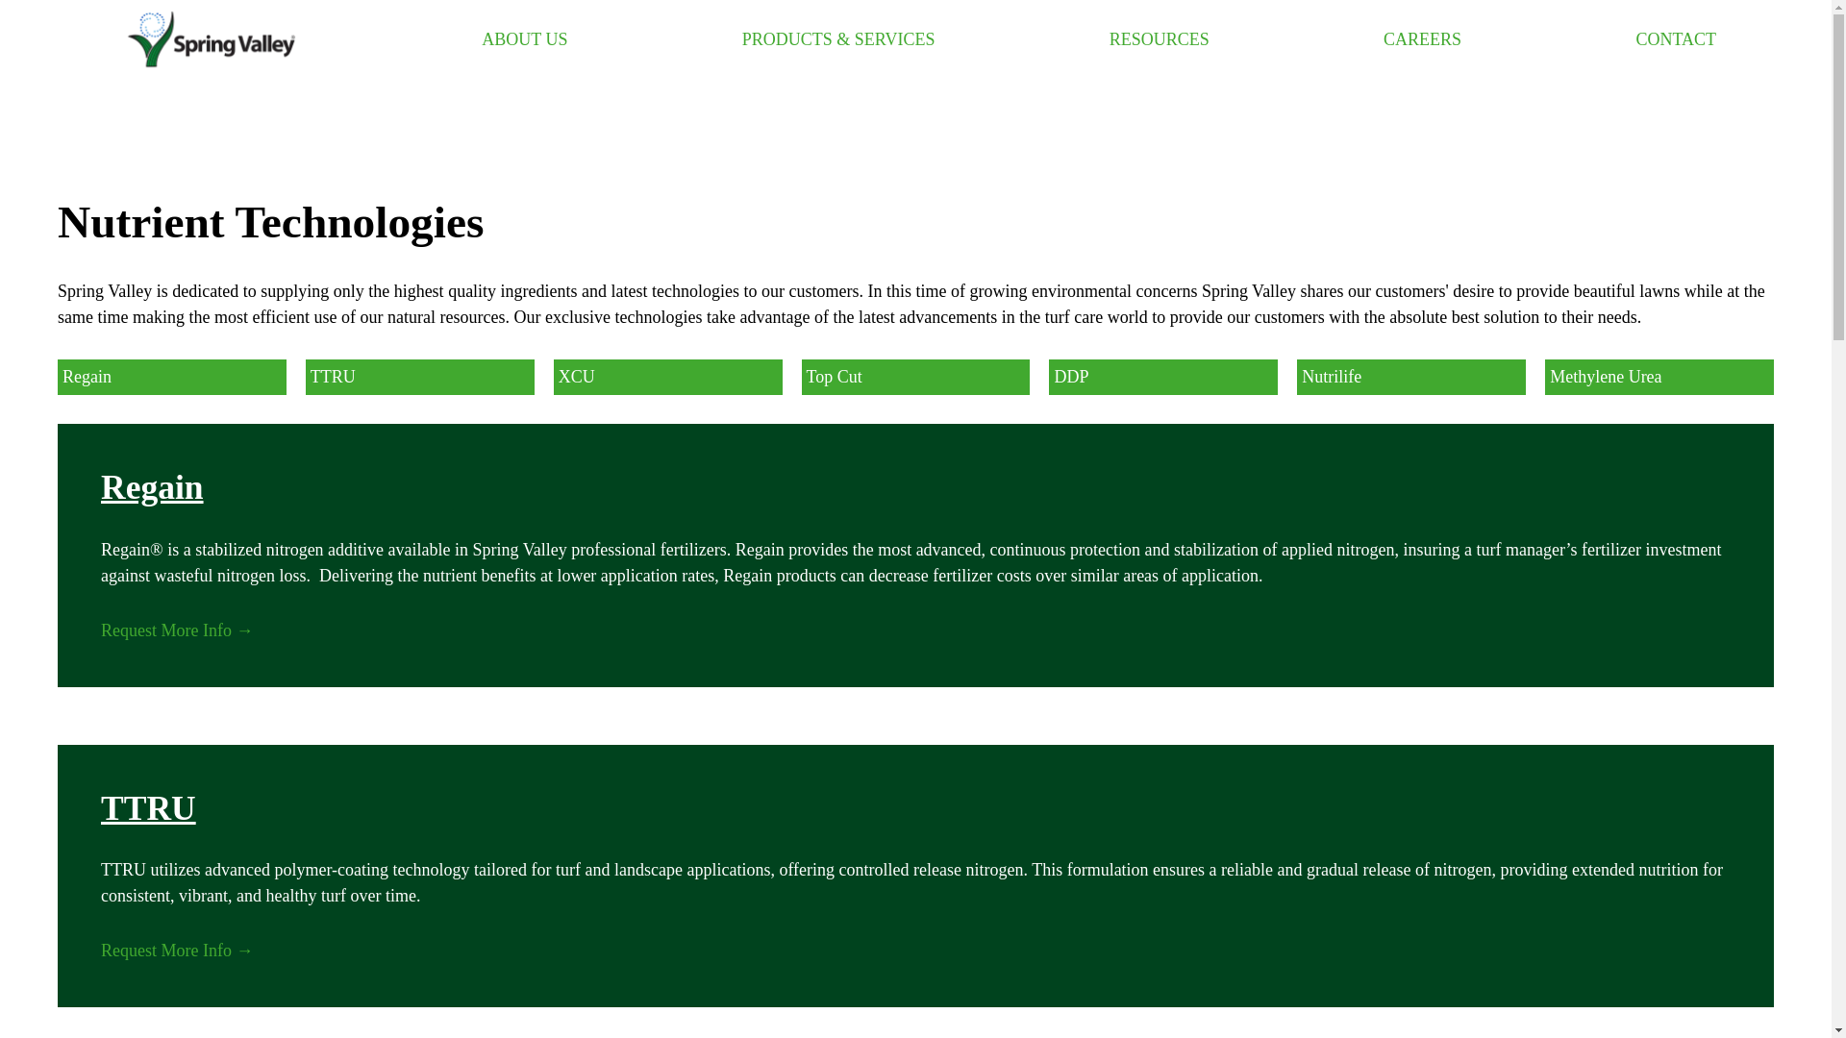 This screenshot has width=1846, height=1038. I want to click on RESOURCES, so click(1159, 40).